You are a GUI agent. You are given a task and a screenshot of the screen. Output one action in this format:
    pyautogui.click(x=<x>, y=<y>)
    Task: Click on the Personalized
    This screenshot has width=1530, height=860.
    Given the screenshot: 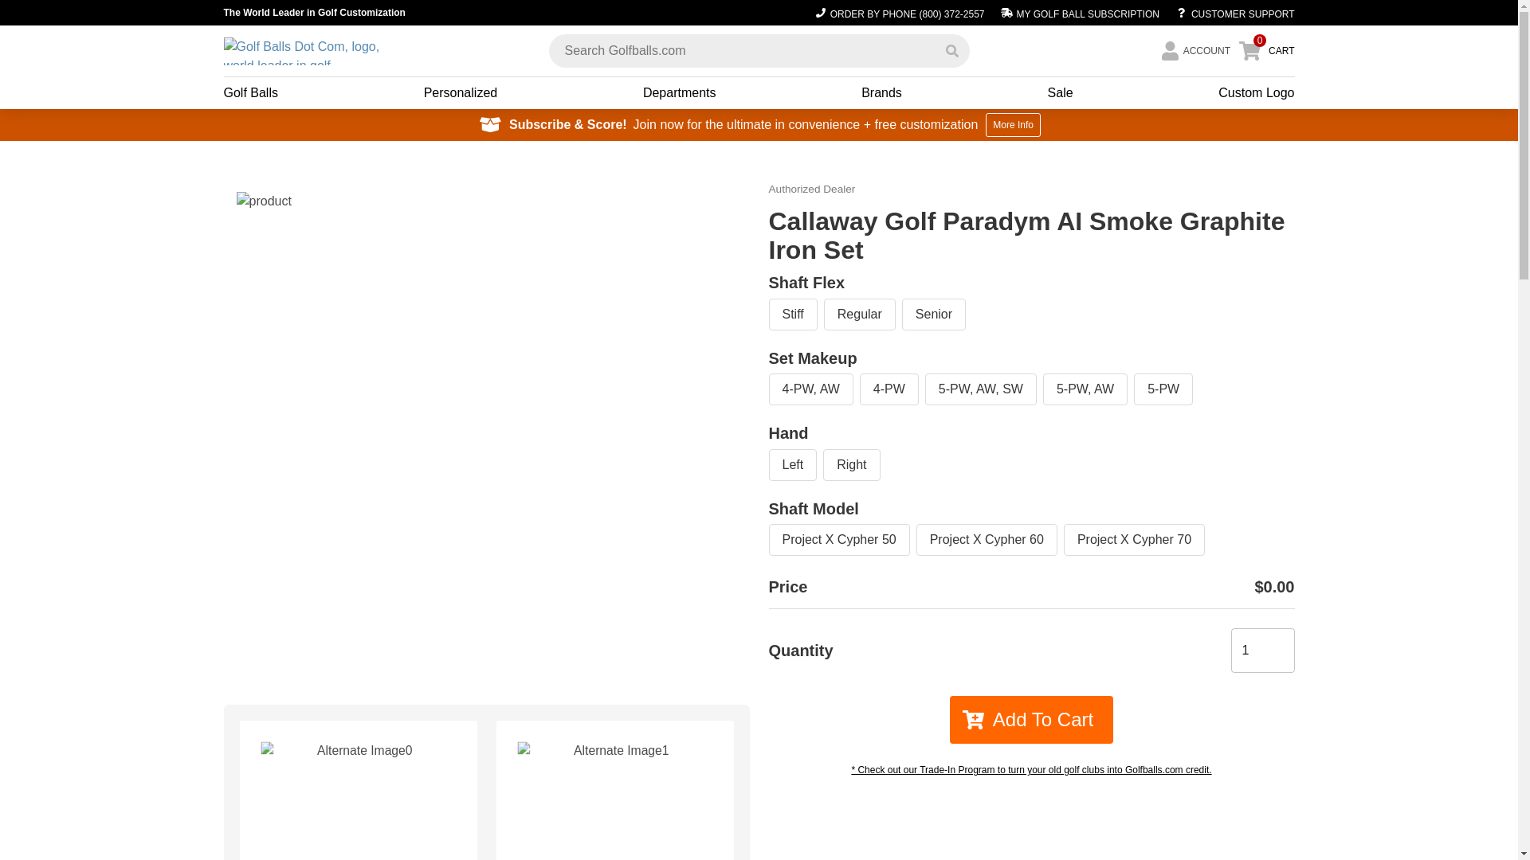 What is the action you would take?
    pyautogui.click(x=461, y=92)
    